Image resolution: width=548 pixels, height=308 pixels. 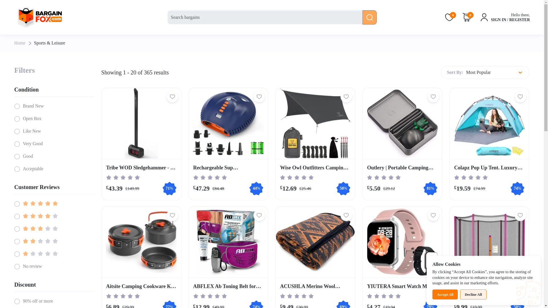 What do you see at coordinates (467, 17) in the screenshot?
I see `0` at bounding box center [467, 17].